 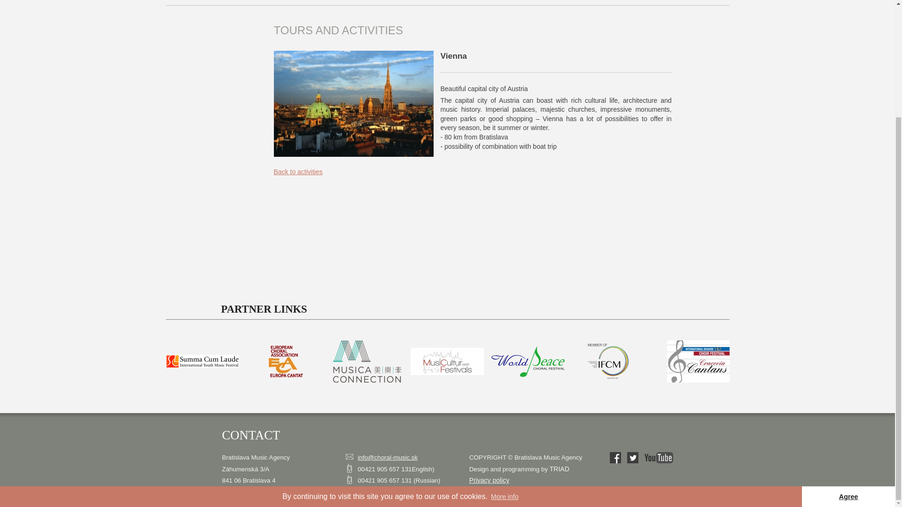 What do you see at coordinates (628, 2) in the screenshot?
I see `Upcoming editions` at bounding box center [628, 2].